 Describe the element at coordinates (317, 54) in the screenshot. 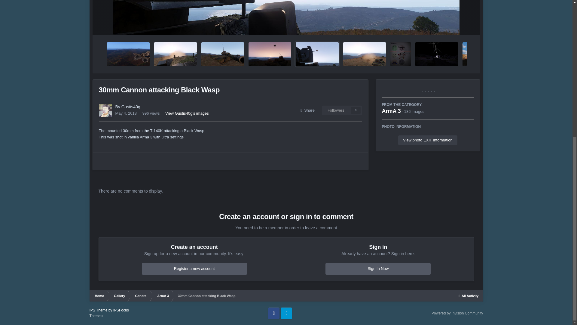

I see `View the image 30mm Cannon attacking Black Wasp` at that location.